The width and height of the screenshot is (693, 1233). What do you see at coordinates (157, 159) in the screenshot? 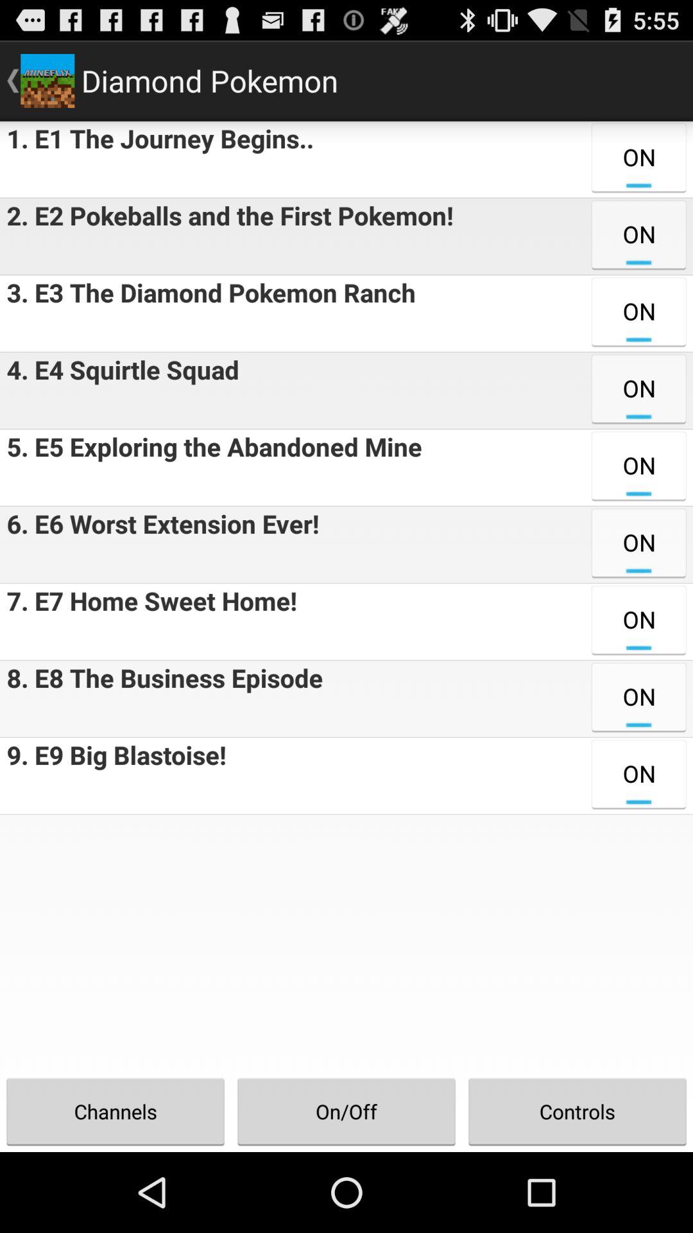
I see `press 1 e1 the icon` at bounding box center [157, 159].